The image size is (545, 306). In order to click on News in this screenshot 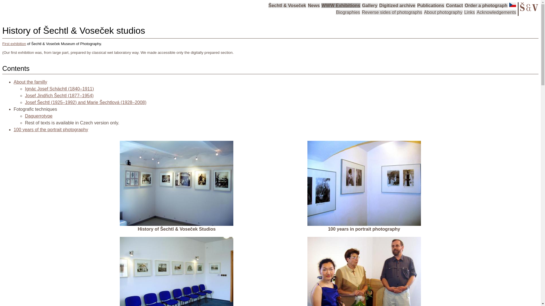, I will do `click(314, 5)`.